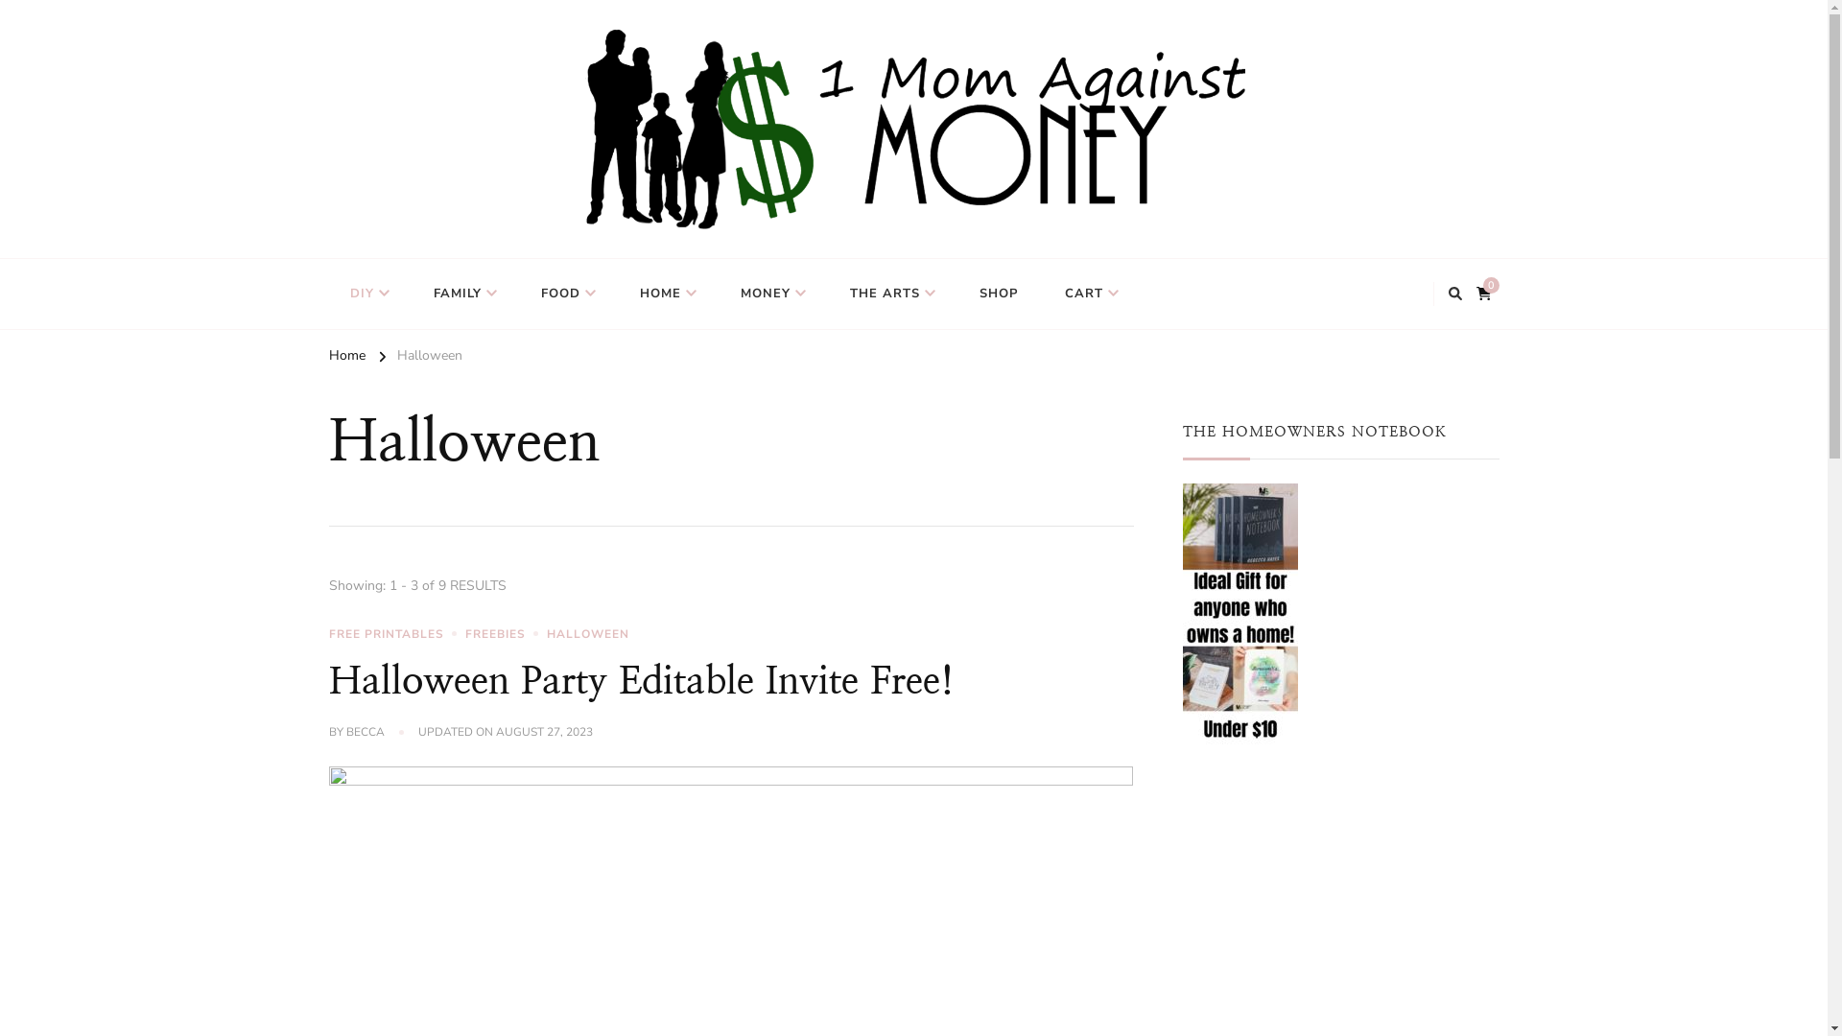  I want to click on Halloween Party Editable Invite Free!, so click(641, 680).